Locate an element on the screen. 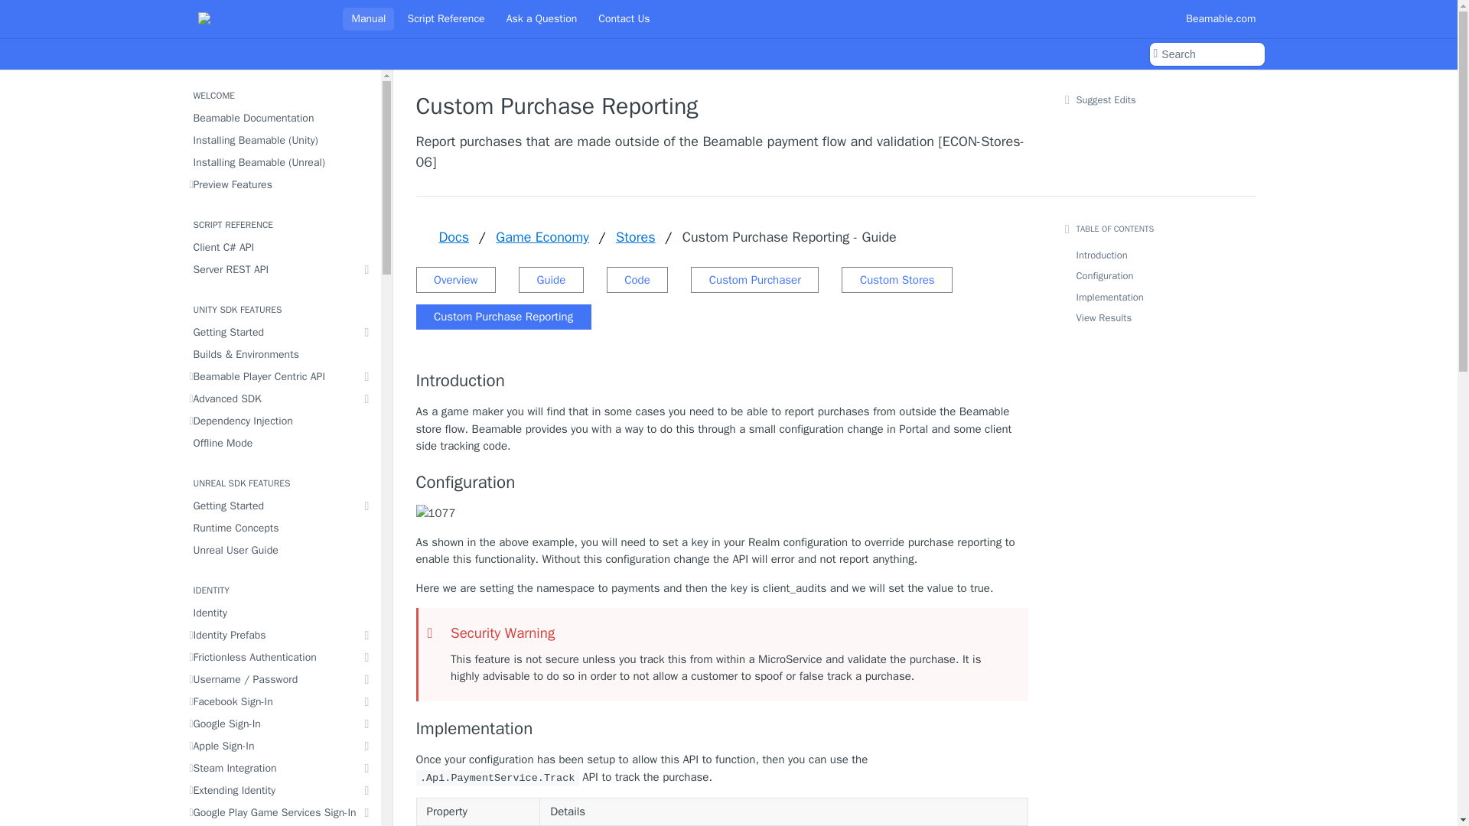  Getting Started is located at coordinates (280, 332).